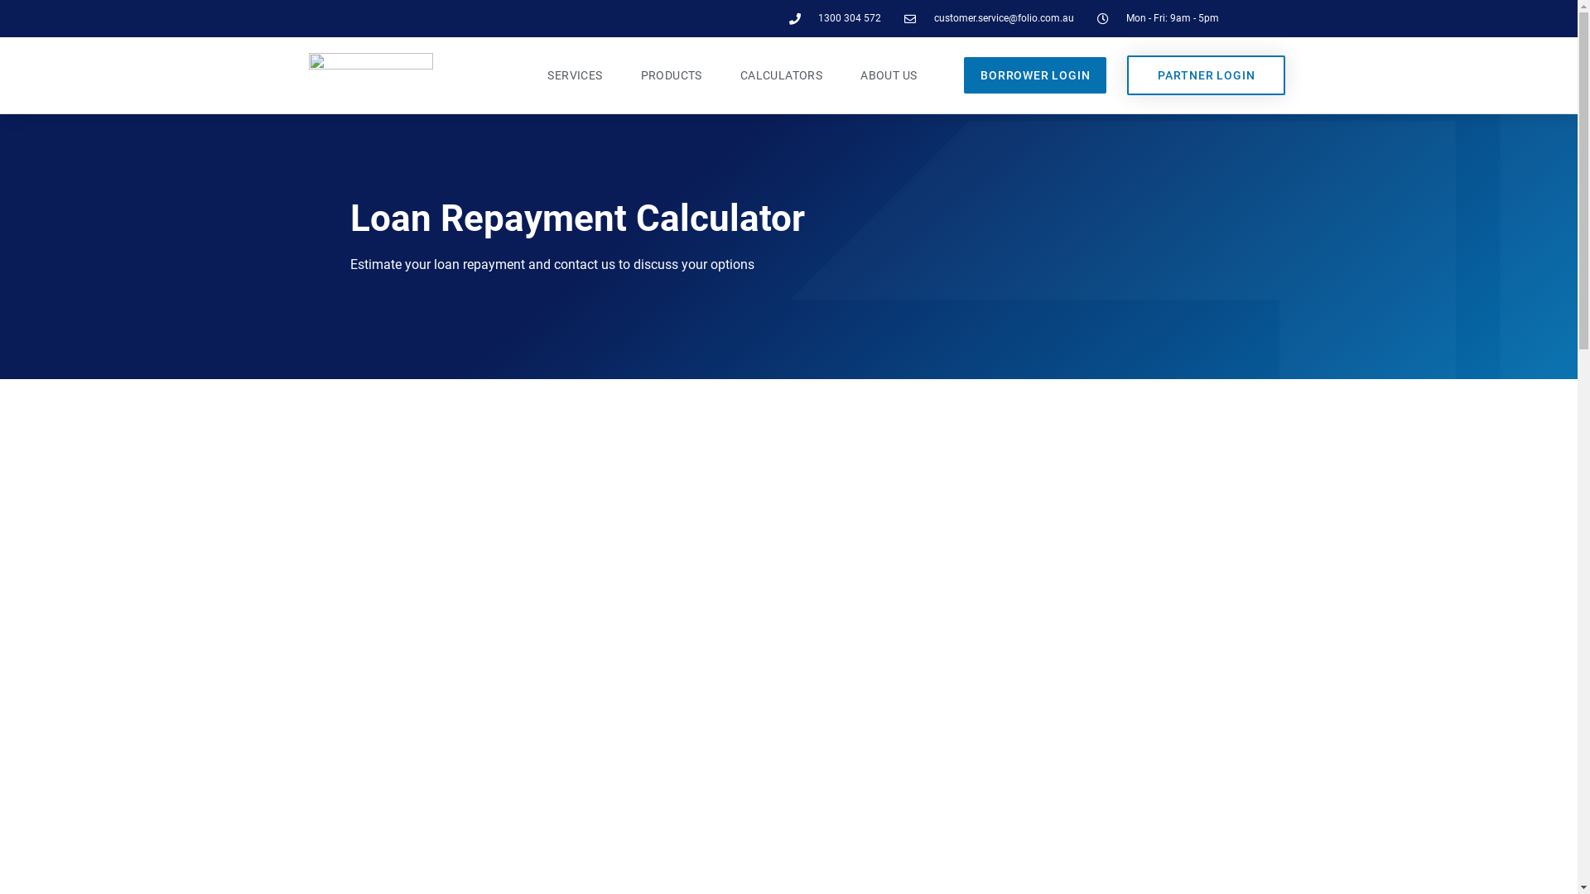 Image resolution: width=1590 pixels, height=894 pixels. What do you see at coordinates (575, 75) in the screenshot?
I see `SERVICES` at bounding box center [575, 75].